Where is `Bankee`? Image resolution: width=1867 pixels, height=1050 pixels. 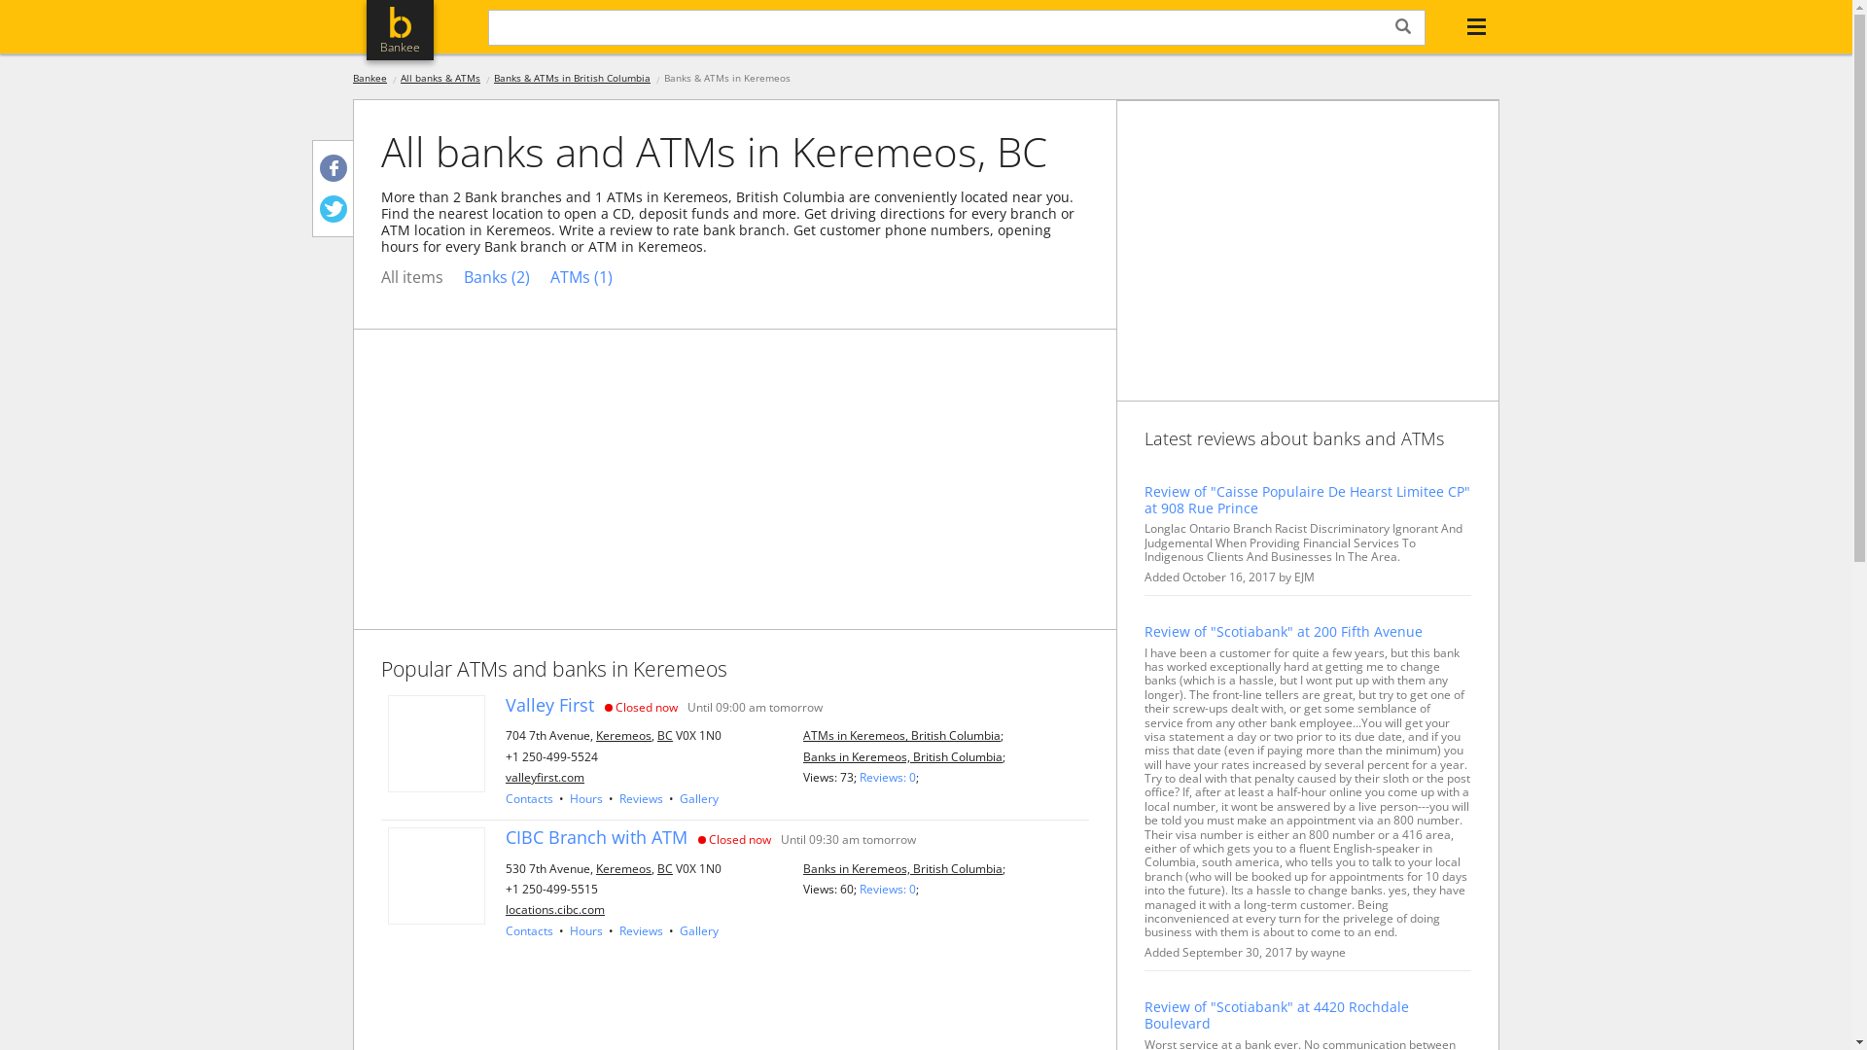 Bankee is located at coordinates (370, 78).